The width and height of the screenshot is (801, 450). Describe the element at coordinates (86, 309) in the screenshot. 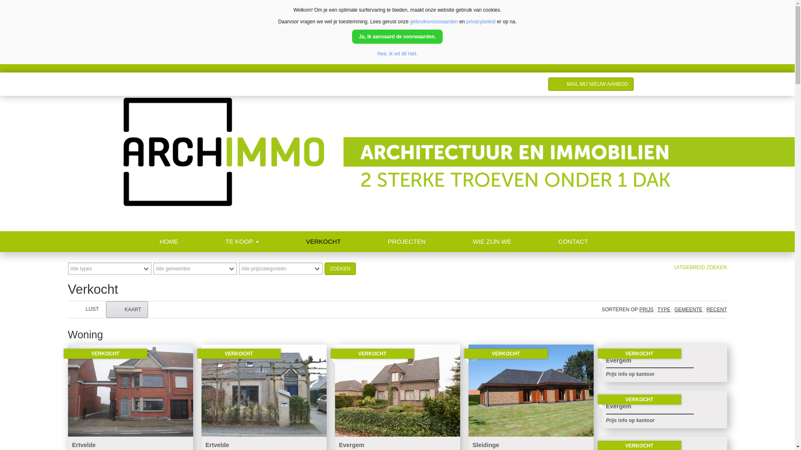

I see `LIJST` at that location.